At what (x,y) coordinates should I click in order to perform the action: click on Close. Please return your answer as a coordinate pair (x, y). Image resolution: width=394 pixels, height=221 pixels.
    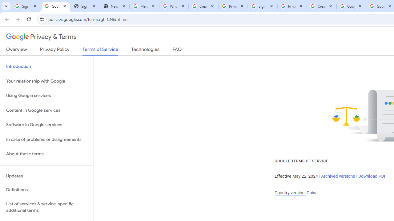
    Looking at the image, I should click on (390, 6).